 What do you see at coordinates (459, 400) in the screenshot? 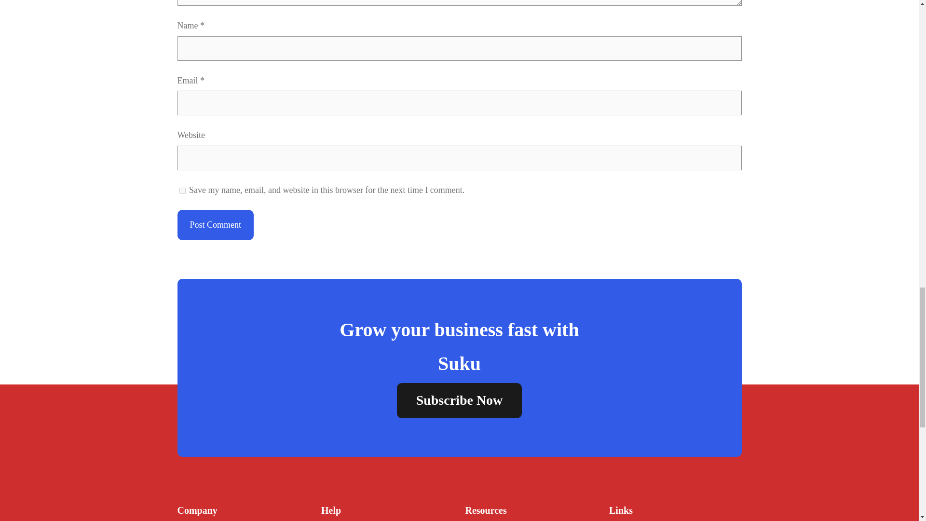
I see `Subscribe Now` at bounding box center [459, 400].